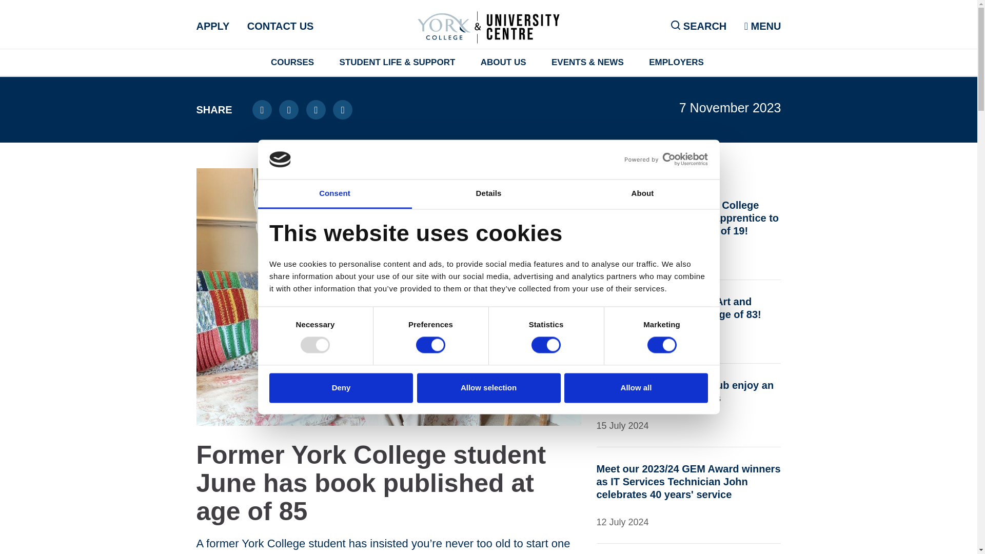 This screenshot has width=985, height=554. Describe the element at coordinates (292, 63) in the screenshot. I see `Courses` at that location.